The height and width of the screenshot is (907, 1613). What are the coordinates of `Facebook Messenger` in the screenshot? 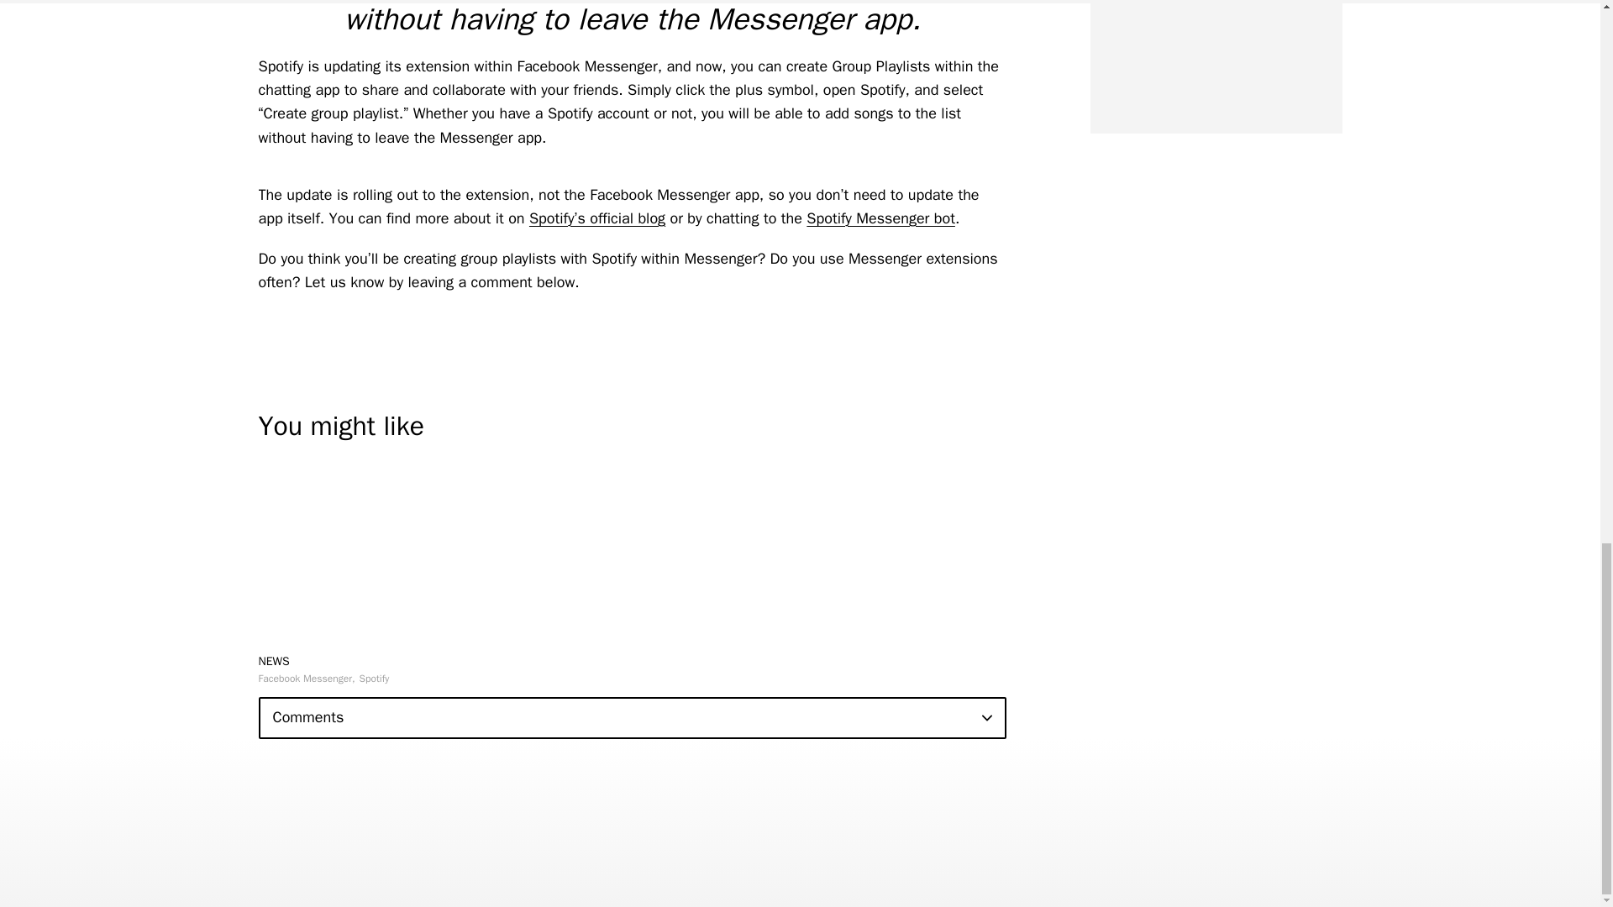 It's located at (306, 679).